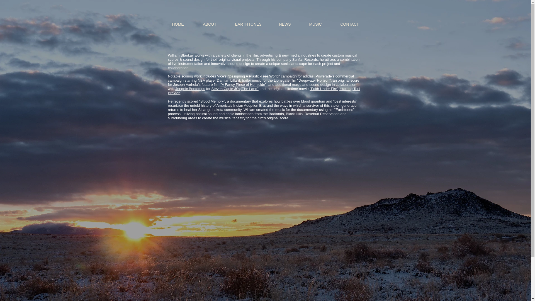  What do you see at coordinates (354, 24) in the screenshot?
I see `CONTACT` at bounding box center [354, 24].